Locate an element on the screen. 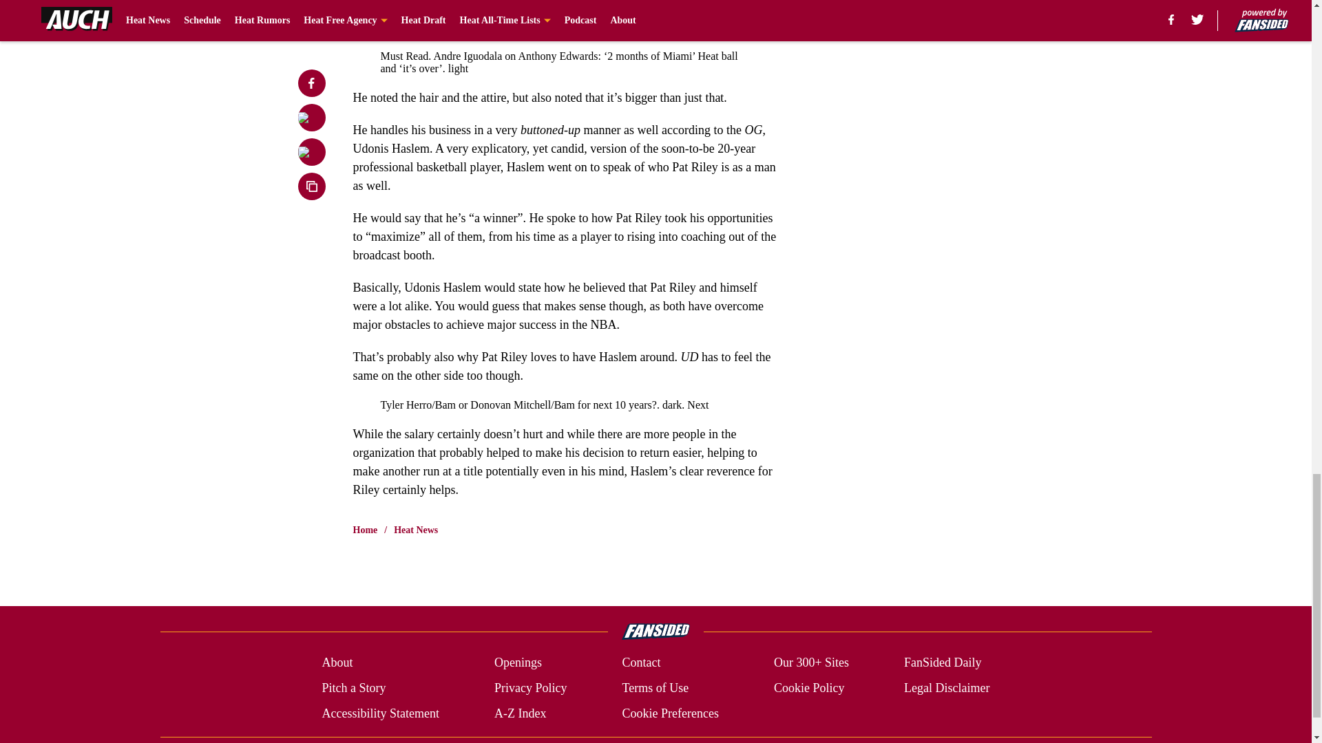 The image size is (1322, 743). About is located at coordinates (337, 663).